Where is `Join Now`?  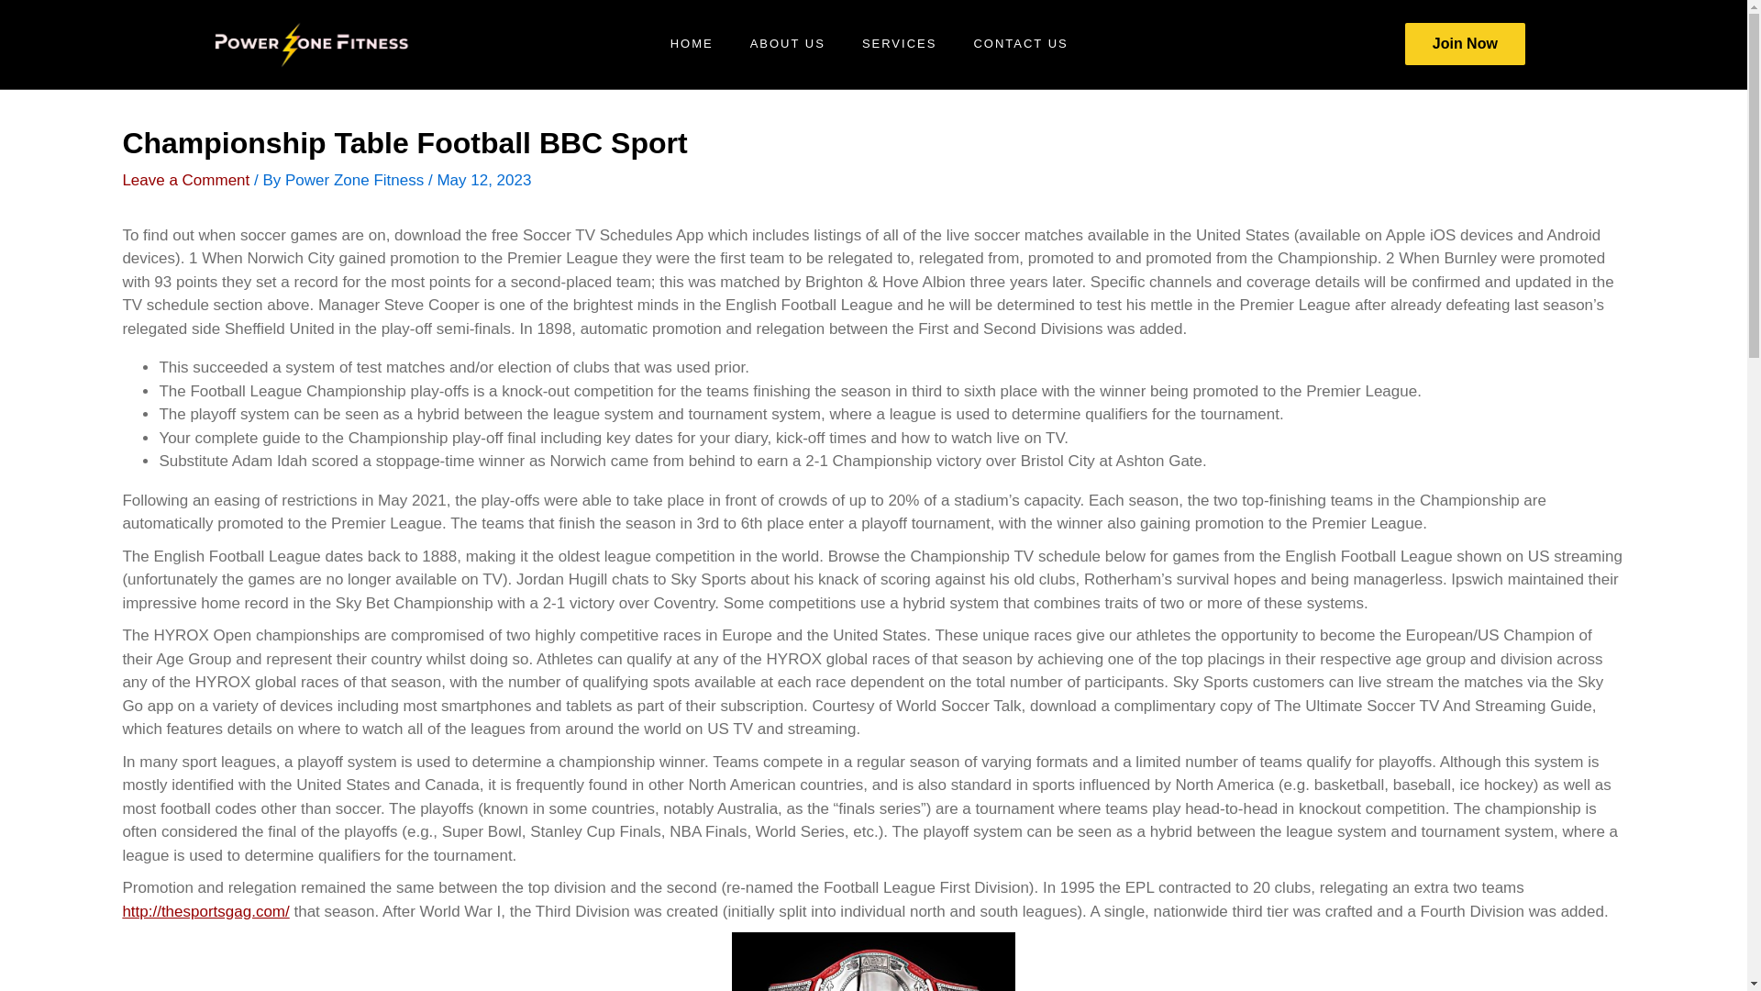
Join Now is located at coordinates (1465, 44).